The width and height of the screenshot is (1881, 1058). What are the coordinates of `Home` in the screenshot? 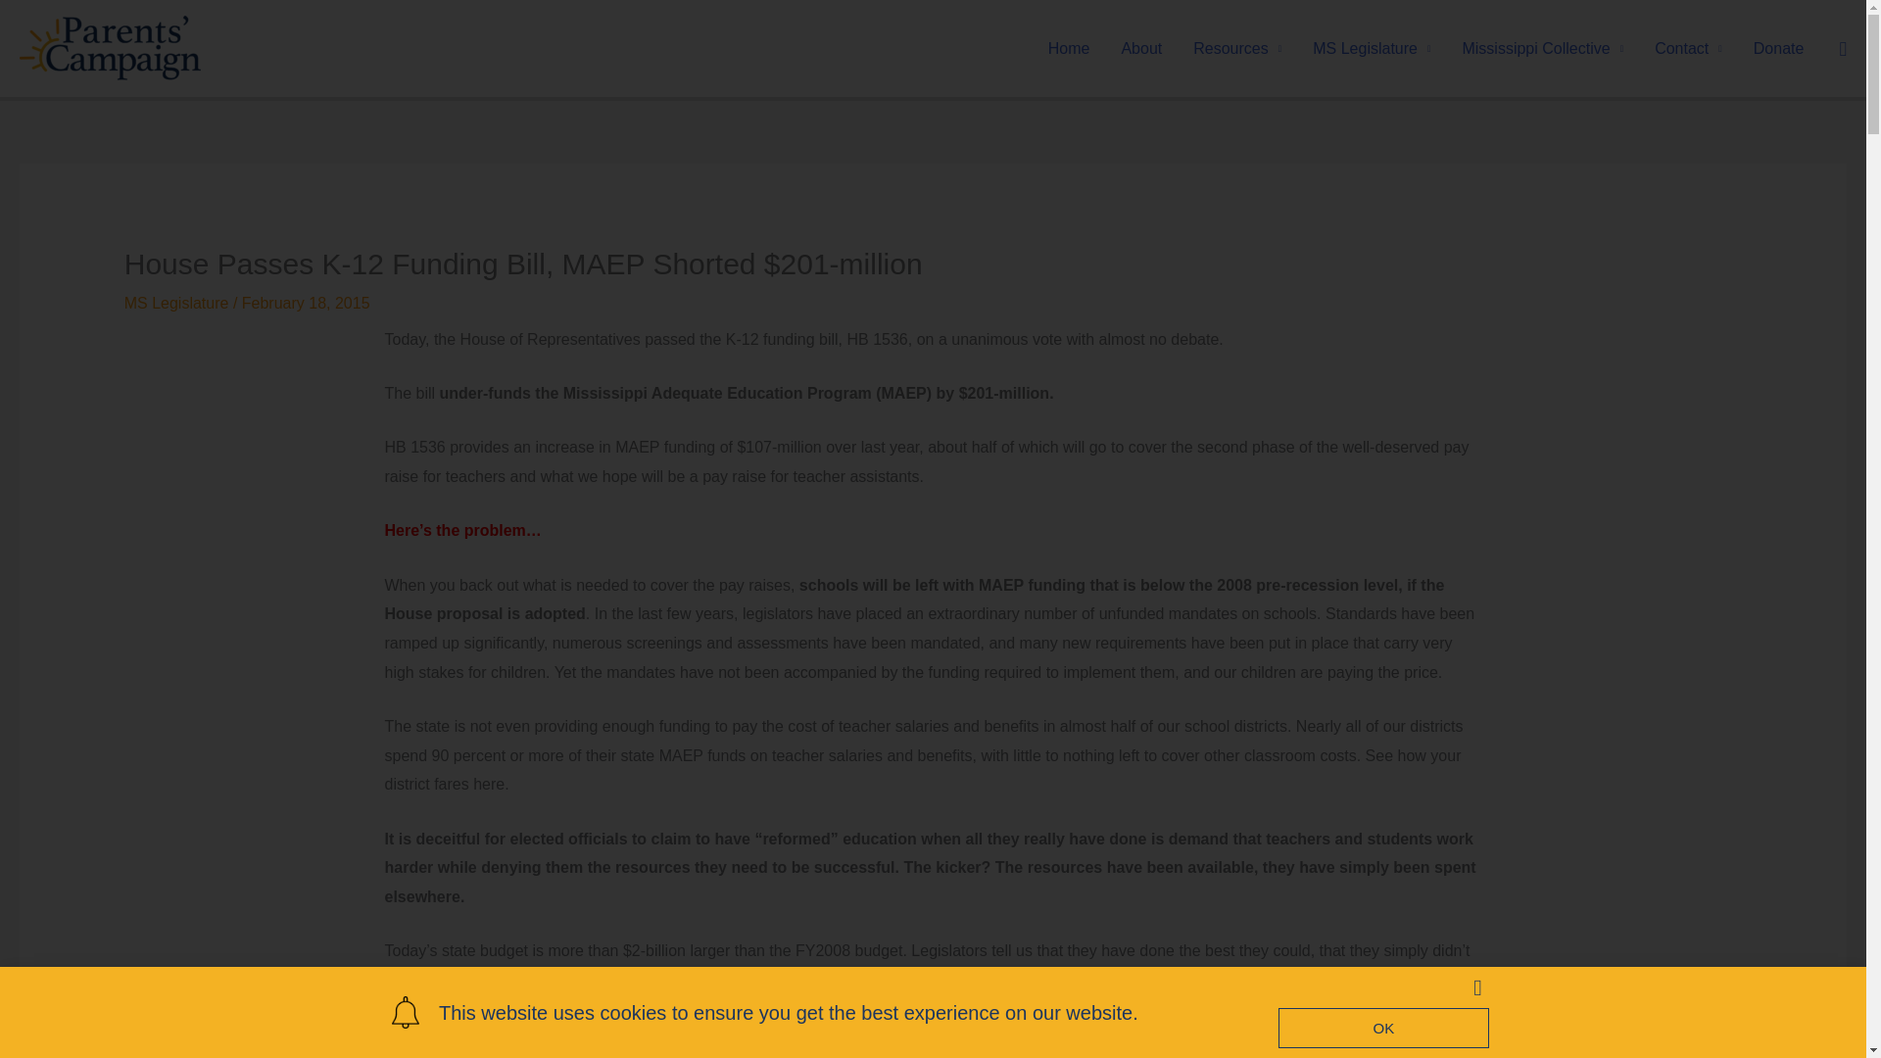 It's located at (1069, 48).